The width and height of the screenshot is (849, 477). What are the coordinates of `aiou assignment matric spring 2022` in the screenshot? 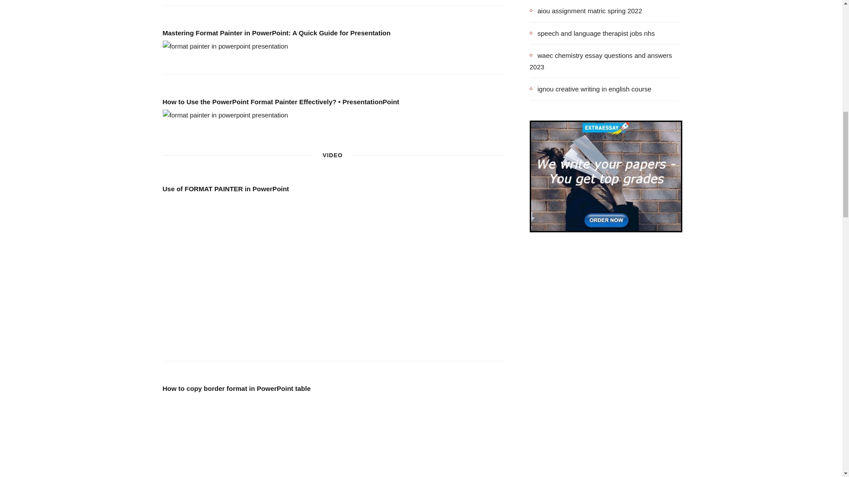 It's located at (586, 11).